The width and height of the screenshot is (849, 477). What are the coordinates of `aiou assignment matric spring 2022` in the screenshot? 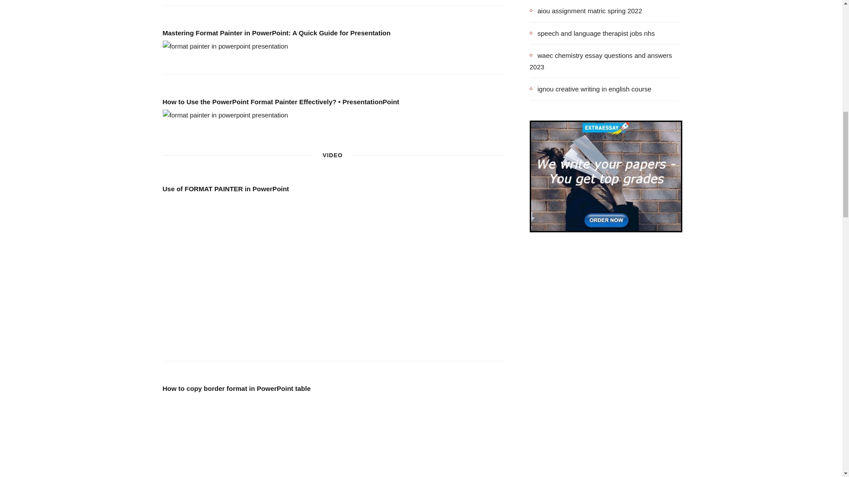 It's located at (586, 11).